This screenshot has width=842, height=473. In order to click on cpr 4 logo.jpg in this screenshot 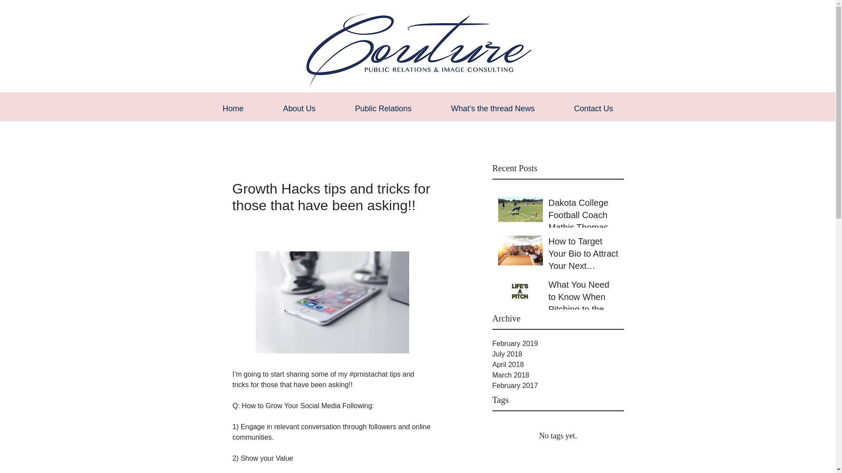, I will do `click(417, 48)`.